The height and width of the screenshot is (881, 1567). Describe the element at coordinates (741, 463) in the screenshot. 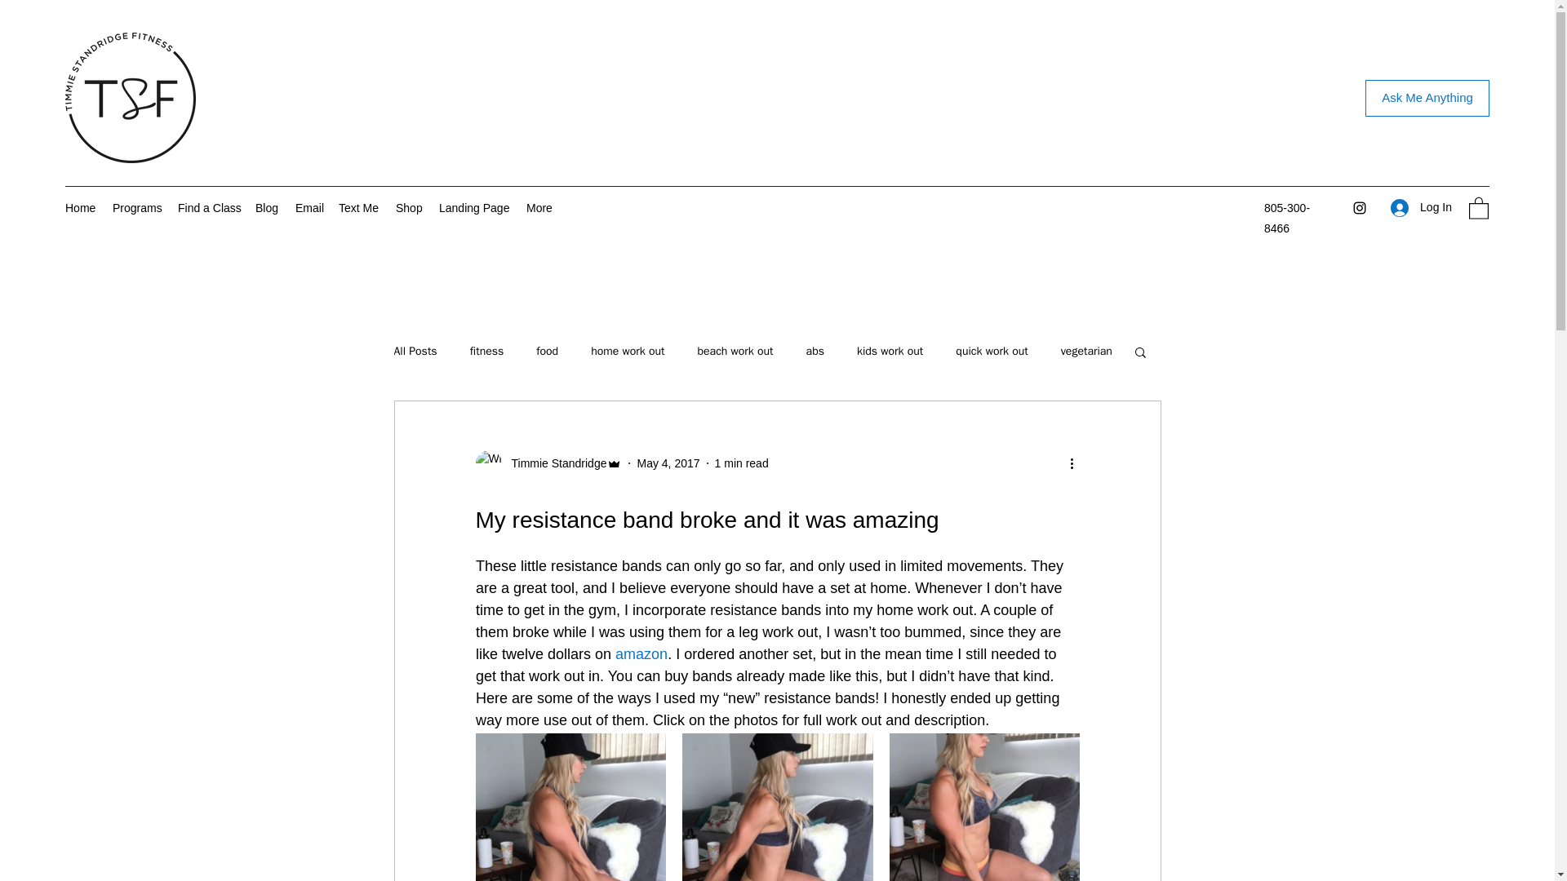

I see `1 min read` at that location.